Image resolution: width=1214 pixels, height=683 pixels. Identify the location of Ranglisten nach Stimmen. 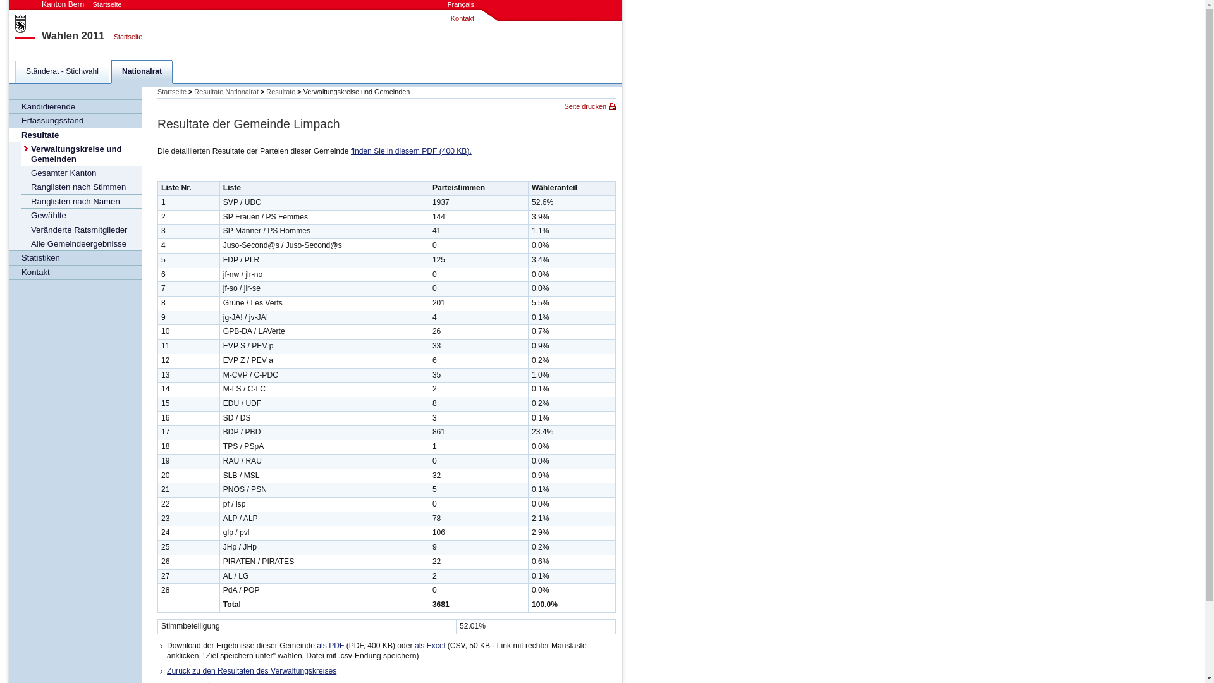
(82, 187).